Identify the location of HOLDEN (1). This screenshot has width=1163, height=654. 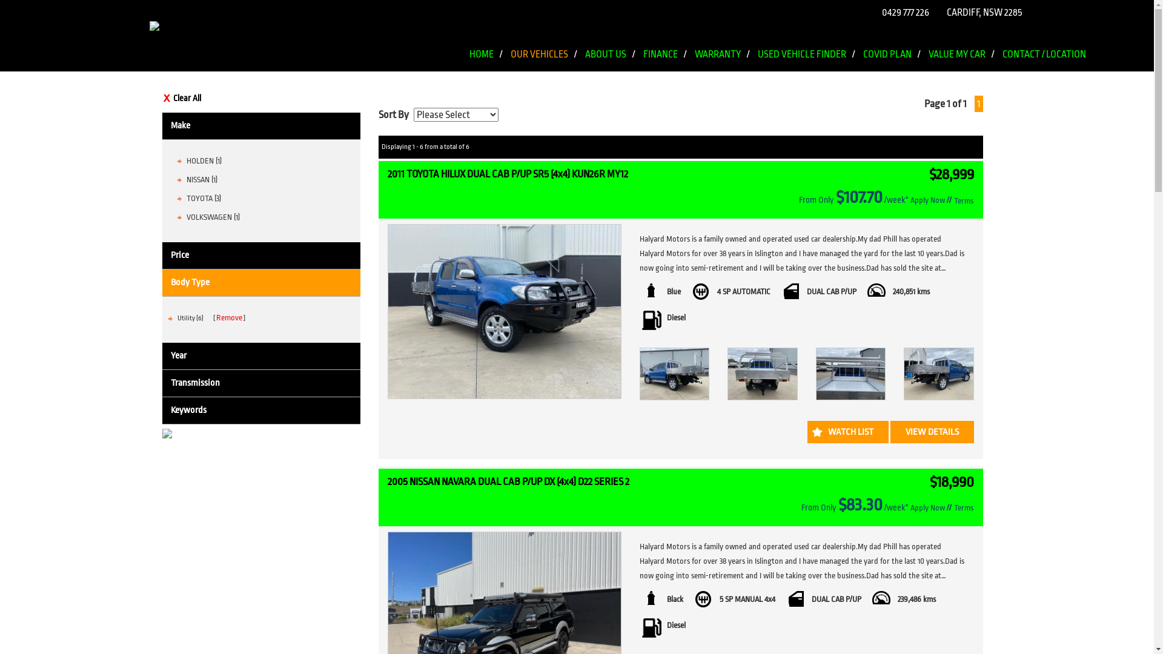
(204, 161).